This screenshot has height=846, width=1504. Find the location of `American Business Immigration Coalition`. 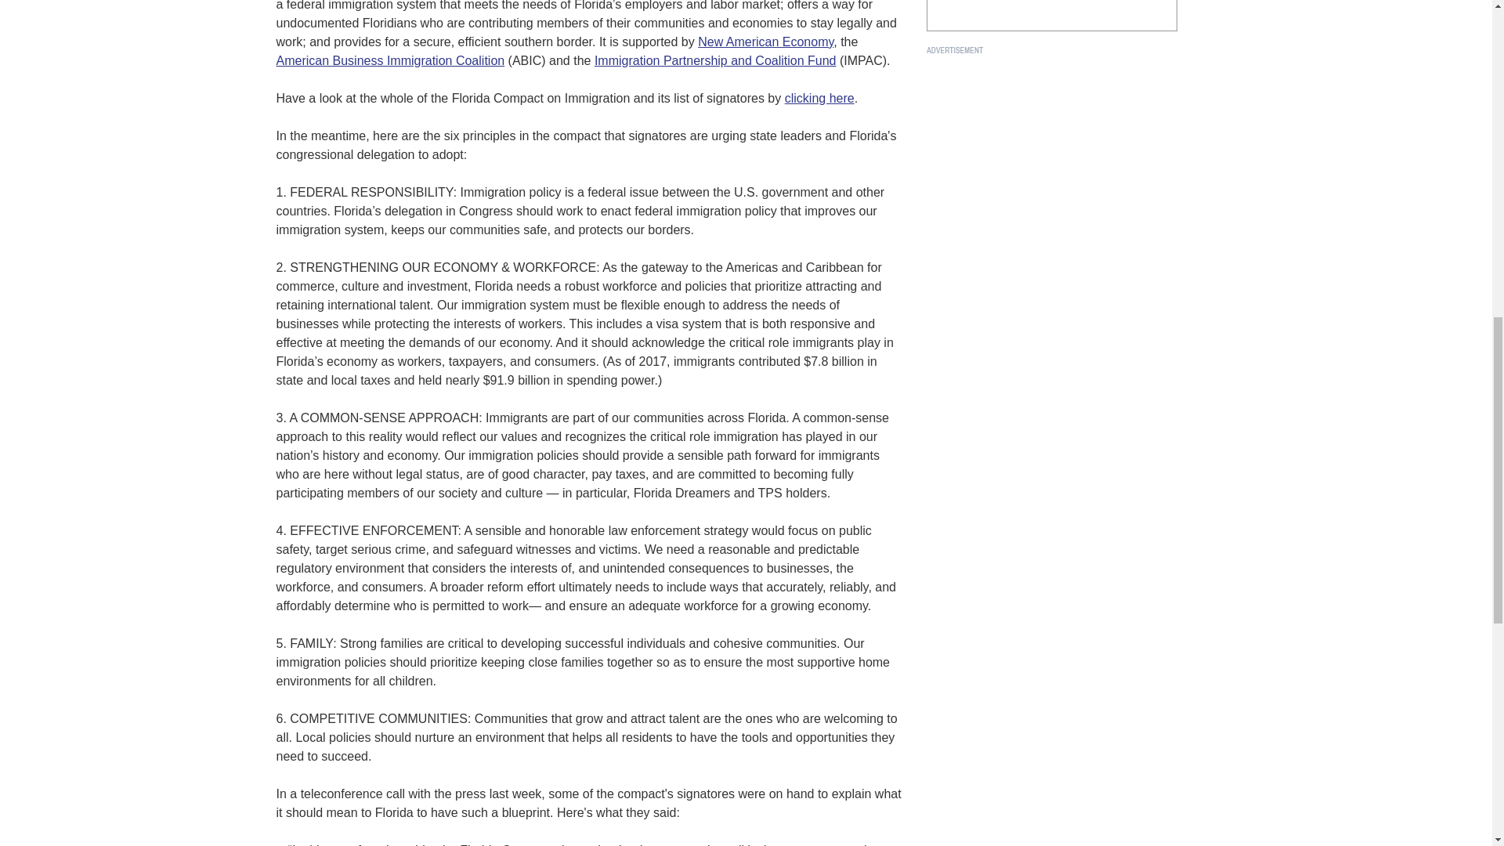

American Business Immigration Coalition is located at coordinates (389, 61).